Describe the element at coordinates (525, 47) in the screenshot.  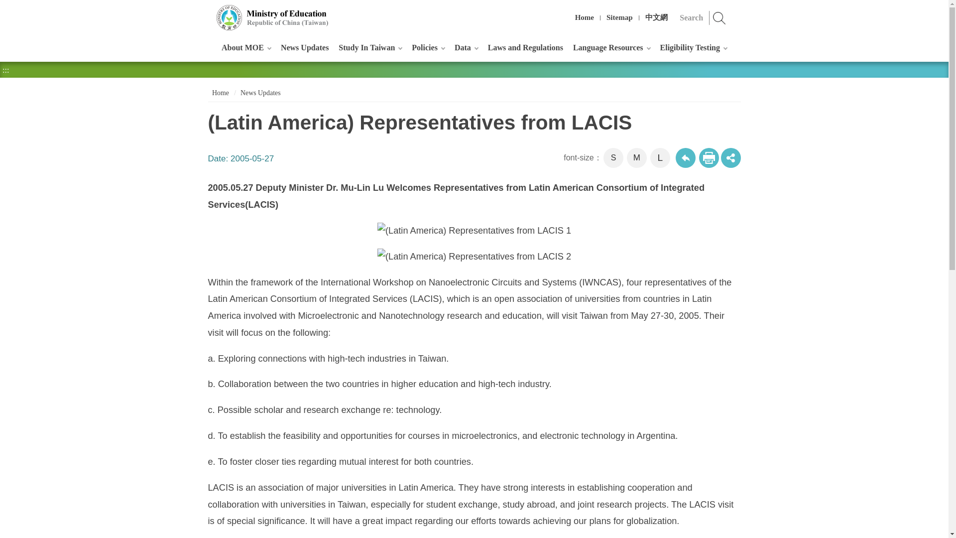
I see `Laws and Regulations` at that location.